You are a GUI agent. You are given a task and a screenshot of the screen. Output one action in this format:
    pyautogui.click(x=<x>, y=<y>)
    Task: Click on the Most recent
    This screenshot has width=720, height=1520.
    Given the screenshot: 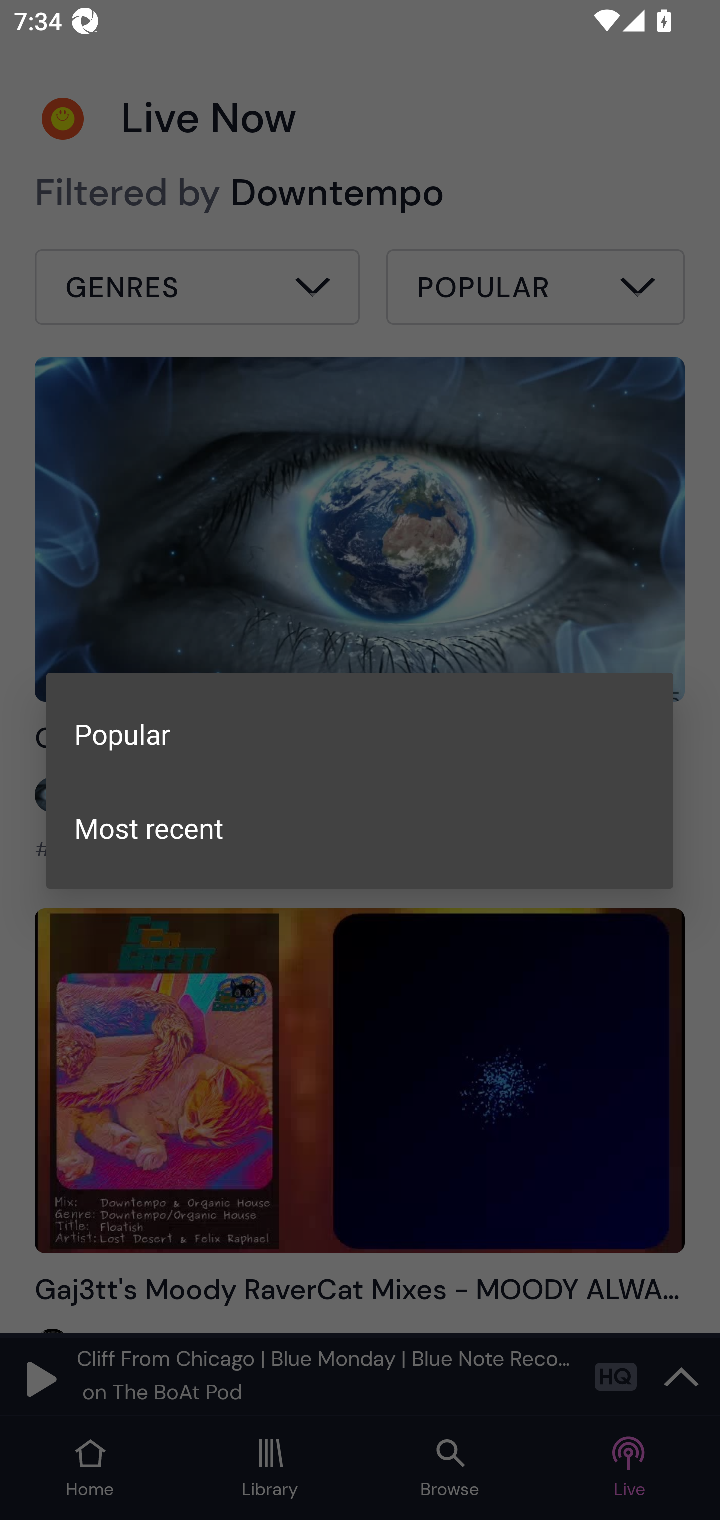 What is the action you would take?
    pyautogui.click(x=360, y=828)
    